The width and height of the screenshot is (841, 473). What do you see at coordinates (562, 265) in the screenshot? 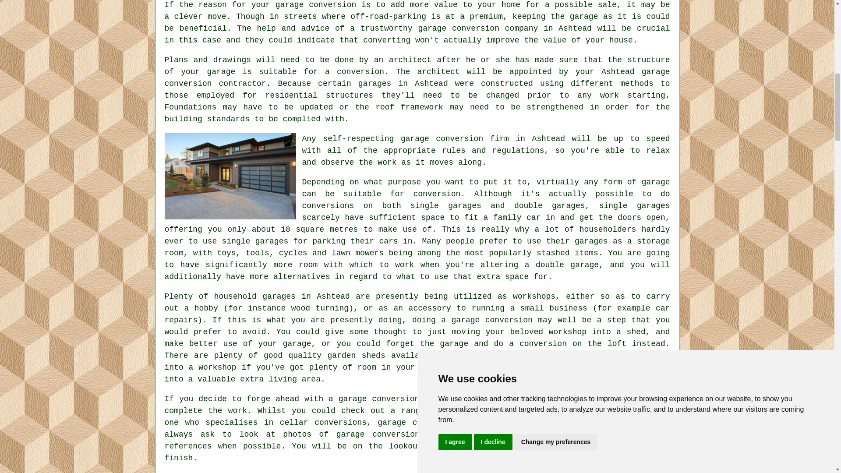
I see `a double garage` at bounding box center [562, 265].